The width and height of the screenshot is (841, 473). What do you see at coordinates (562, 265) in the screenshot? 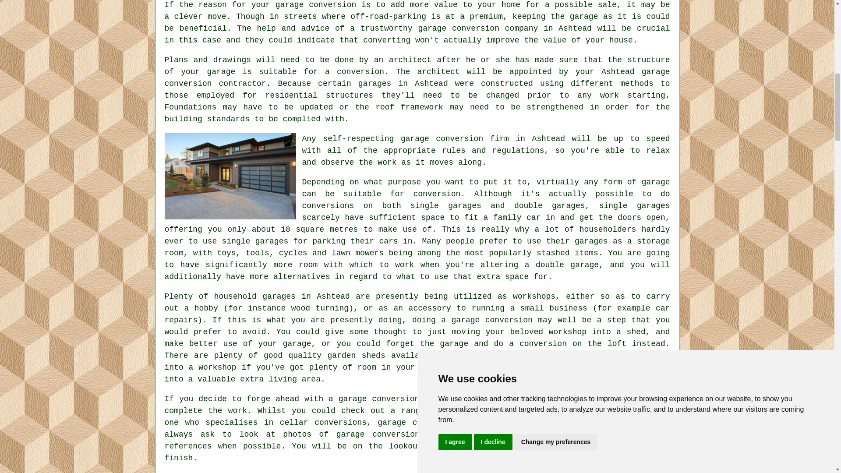
I see `a double garage` at bounding box center [562, 265].